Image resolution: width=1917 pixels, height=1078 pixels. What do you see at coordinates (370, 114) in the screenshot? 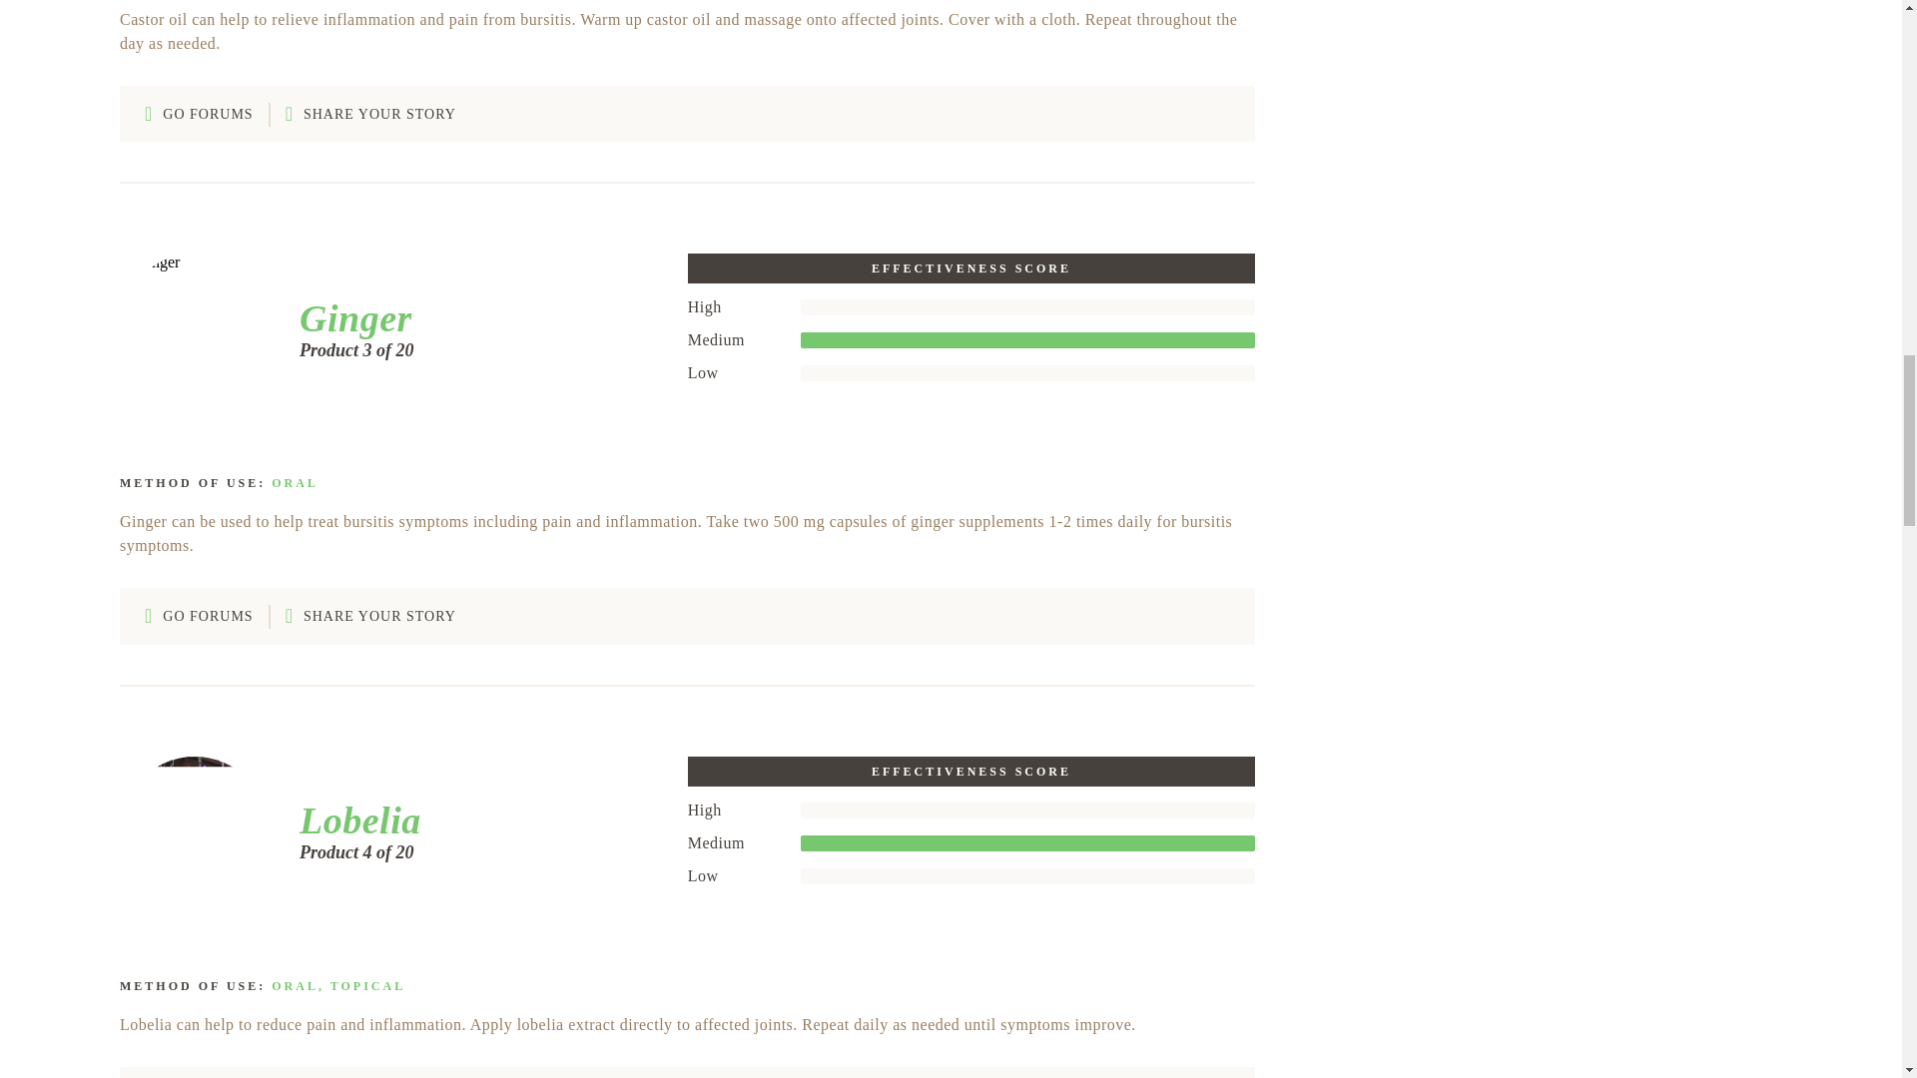
I see `SHARE YOUR STORY` at bounding box center [370, 114].